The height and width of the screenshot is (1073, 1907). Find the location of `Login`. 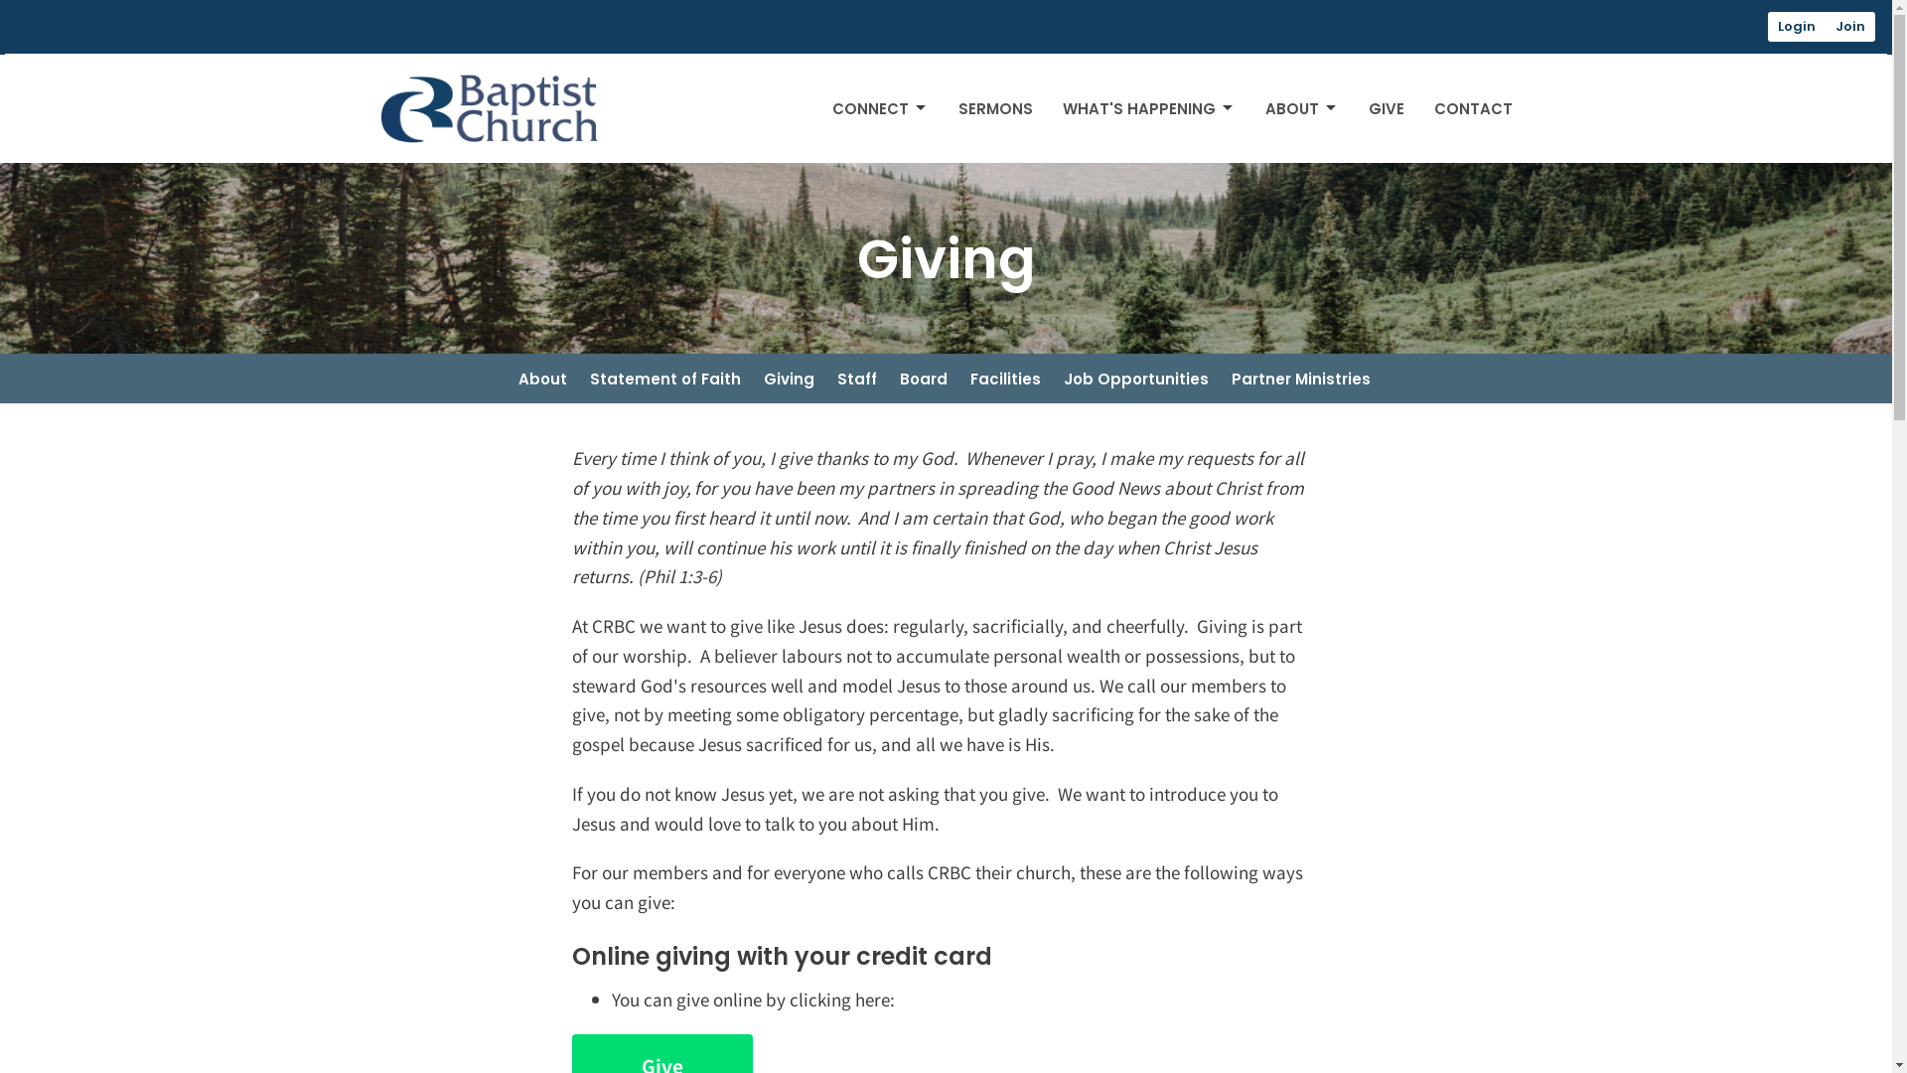

Login is located at coordinates (1798, 27).